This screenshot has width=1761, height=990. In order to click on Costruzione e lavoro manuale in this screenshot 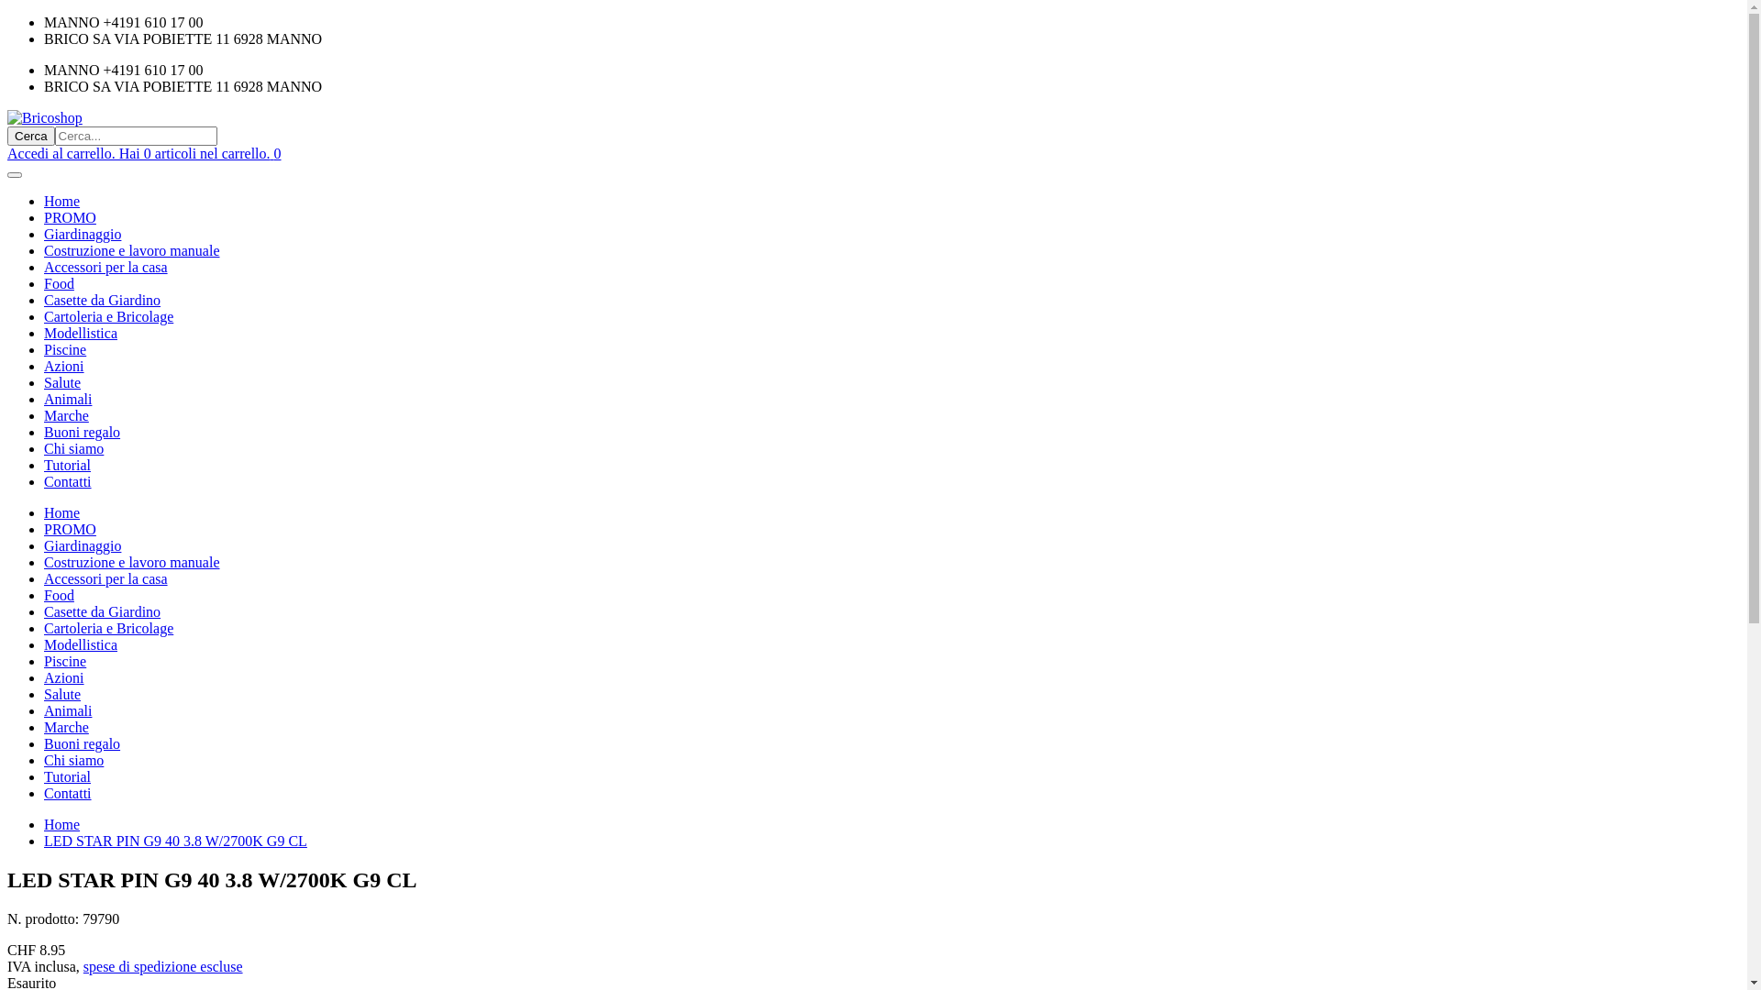, I will do `click(132, 251)`.